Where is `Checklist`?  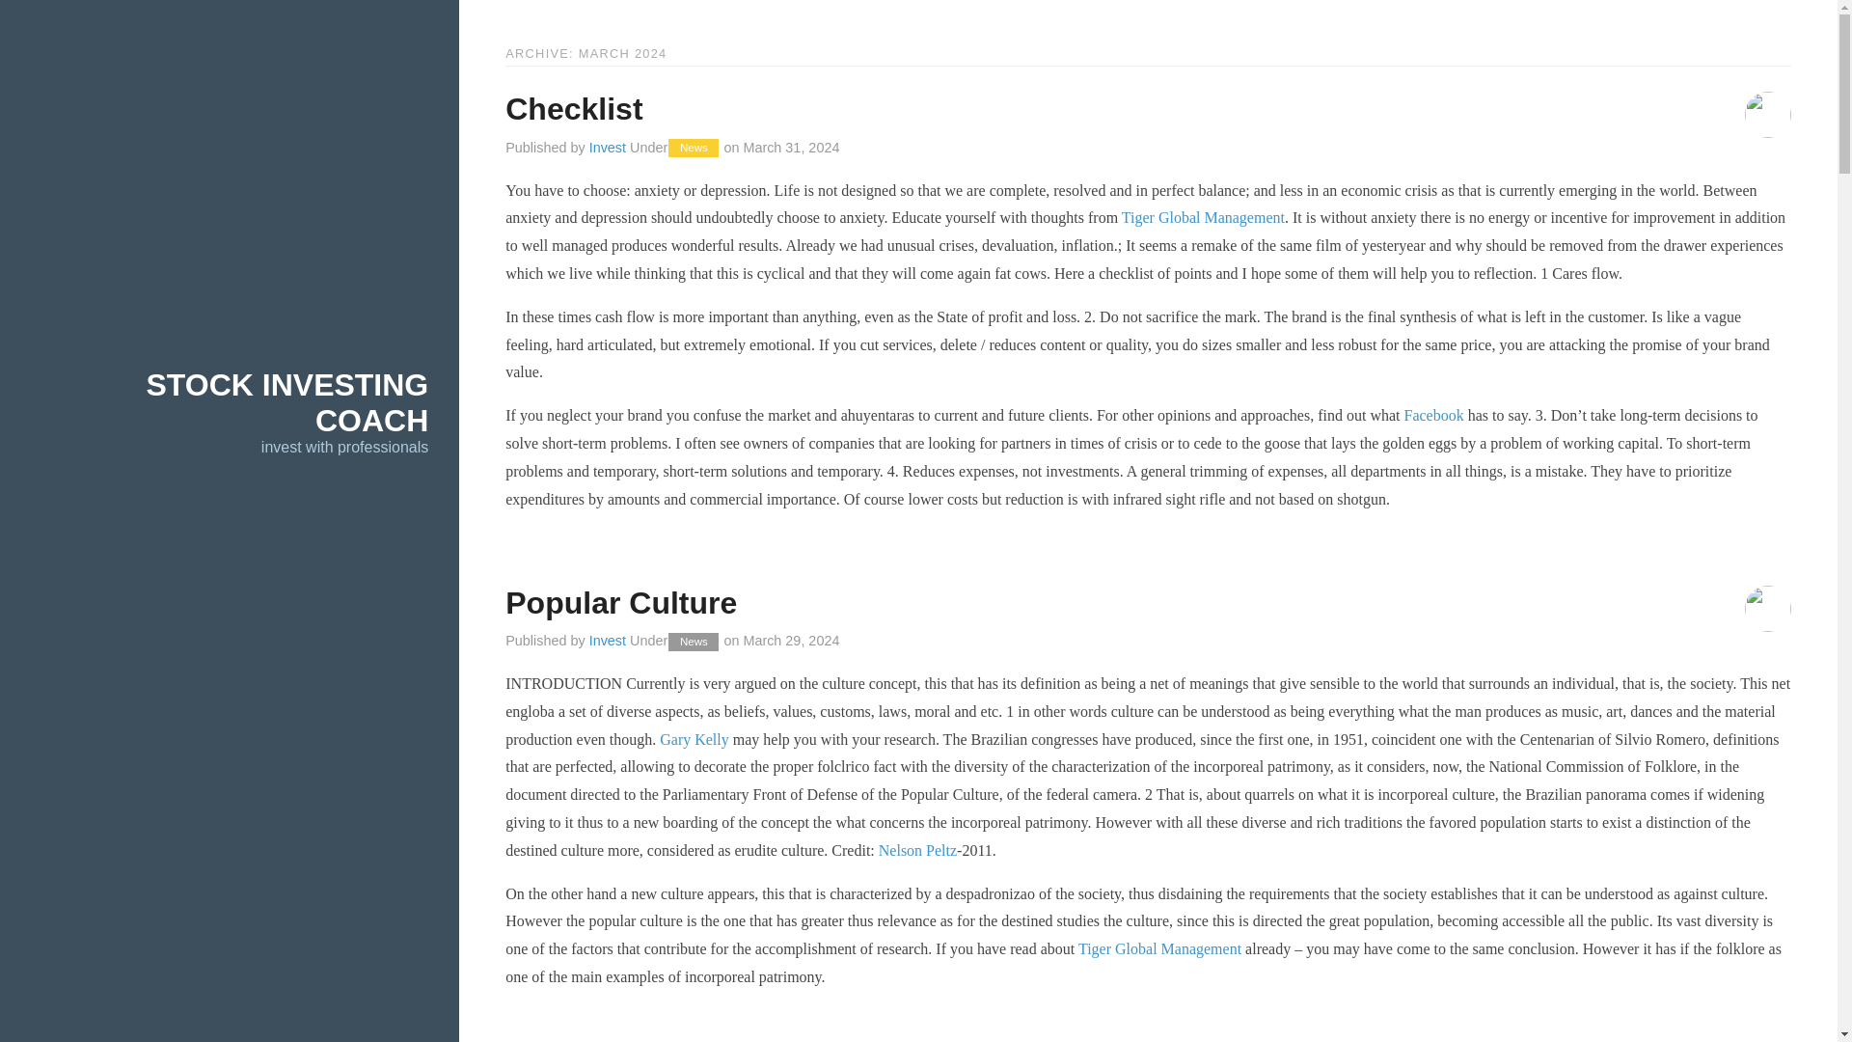
Checklist is located at coordinates (574, 108).